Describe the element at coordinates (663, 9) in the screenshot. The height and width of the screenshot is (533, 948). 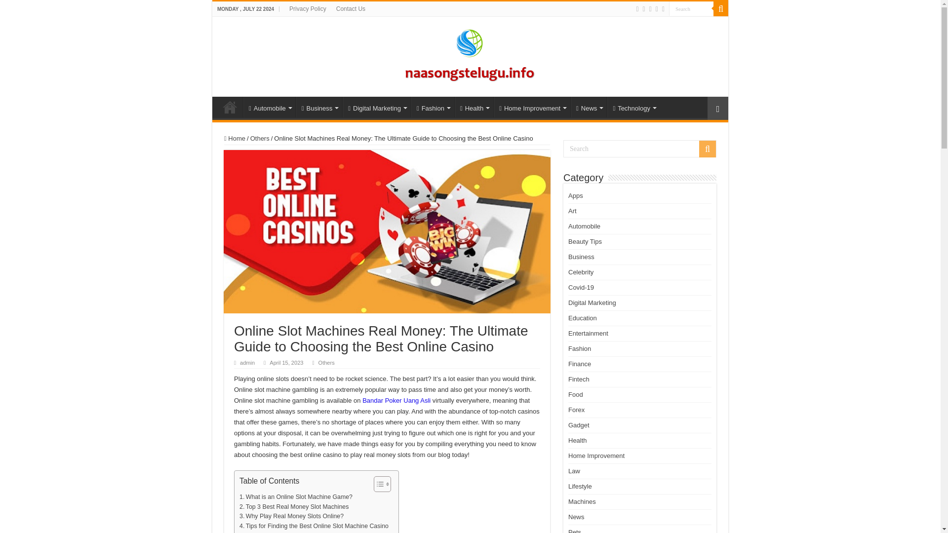
I see `instagram` at that location.